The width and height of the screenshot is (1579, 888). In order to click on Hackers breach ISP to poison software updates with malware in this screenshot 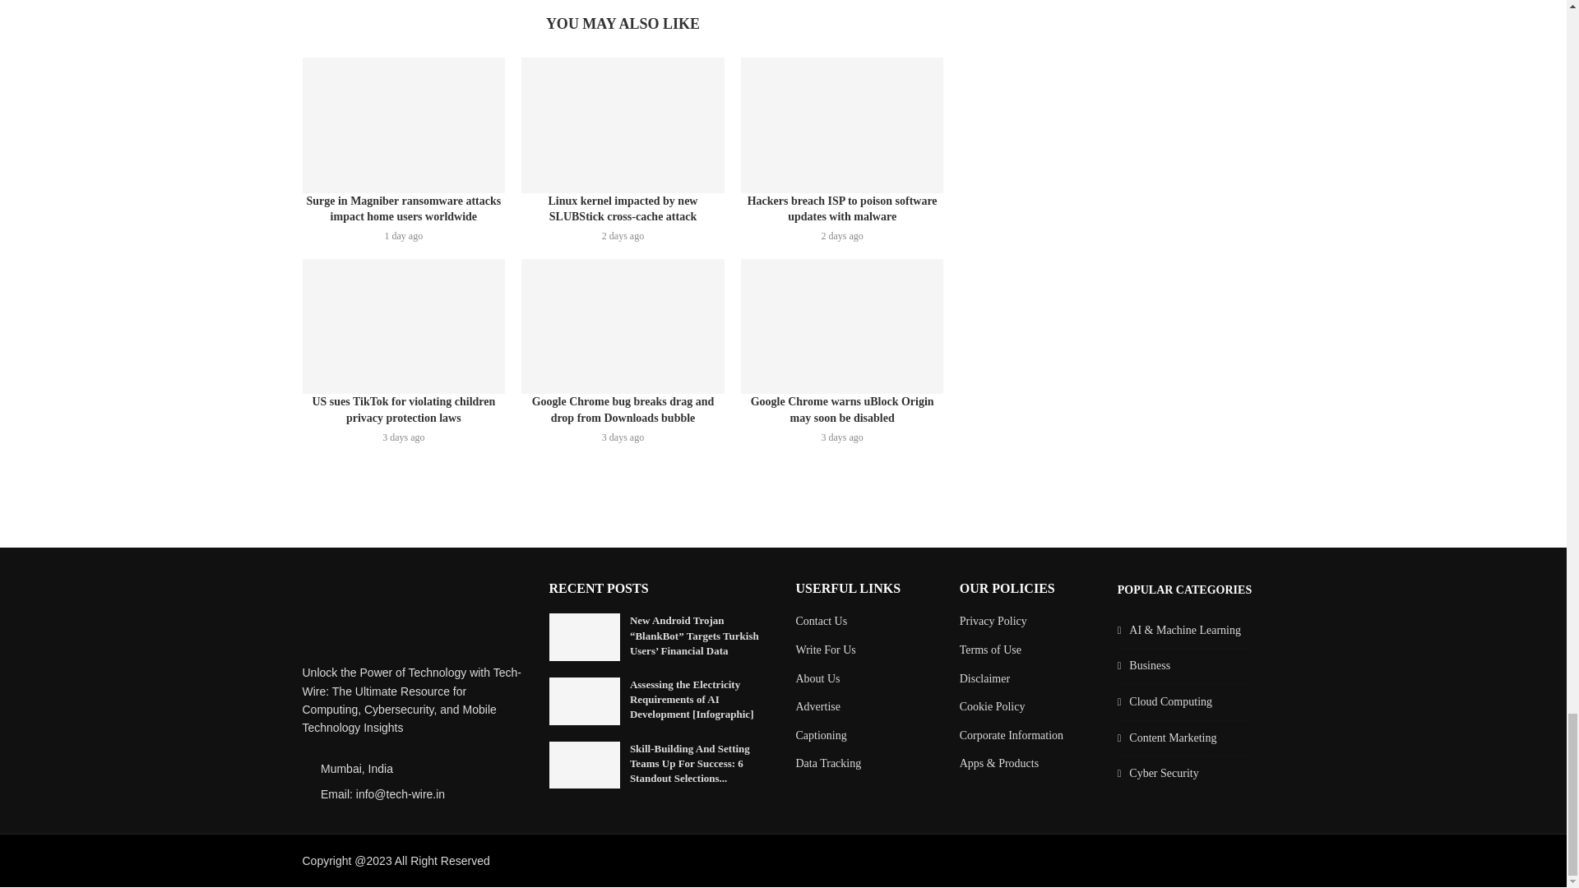, I will do `click(842, 125)`.